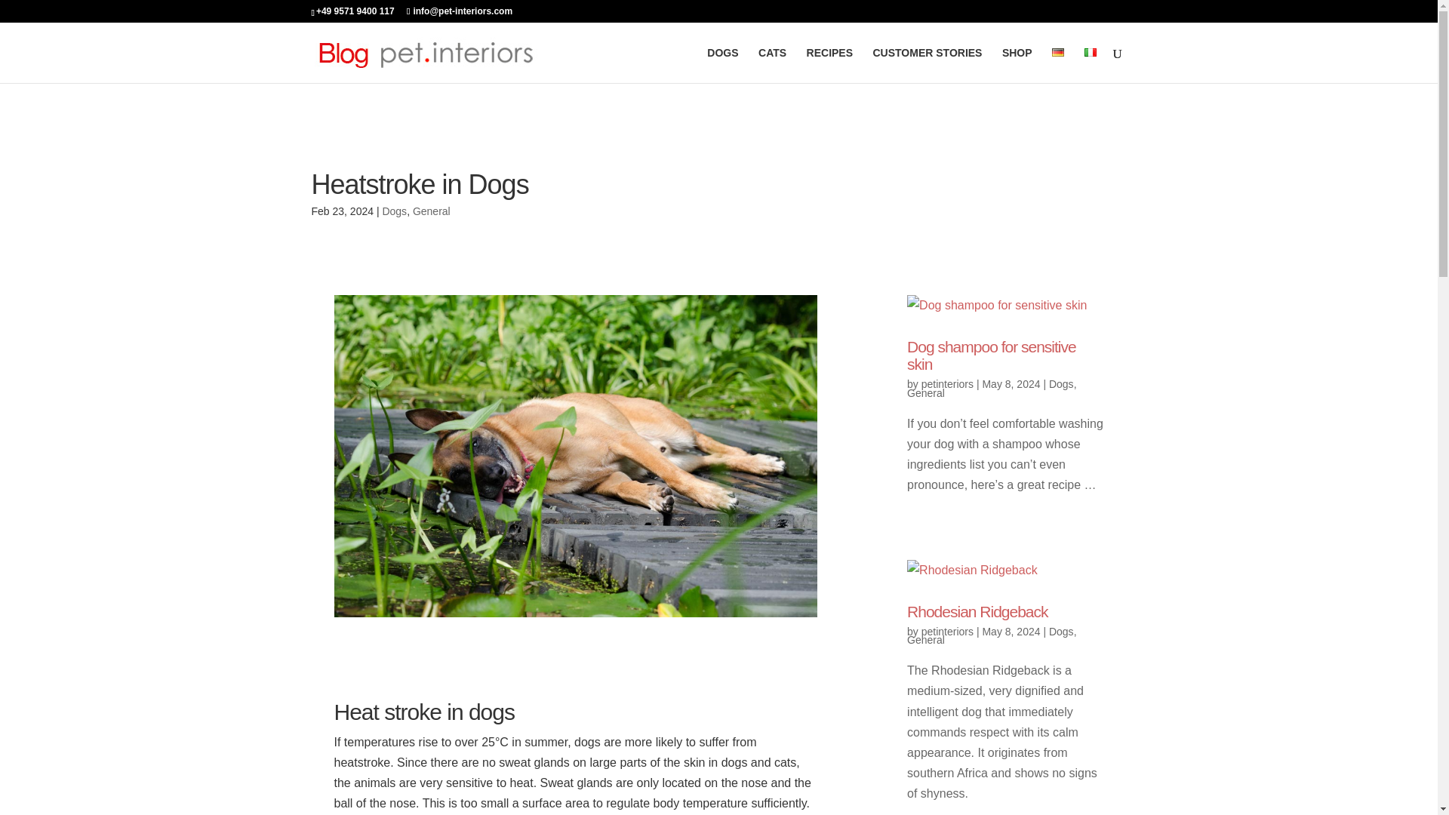 The width and height of the screenshot is (1449, 815). I want to click on Rhodesian Ridgeback, so click(977, 611).